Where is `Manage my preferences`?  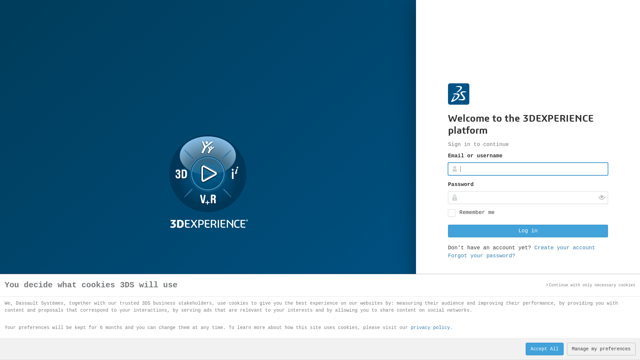 Manage my preferences is located at coordinates (601, 349).